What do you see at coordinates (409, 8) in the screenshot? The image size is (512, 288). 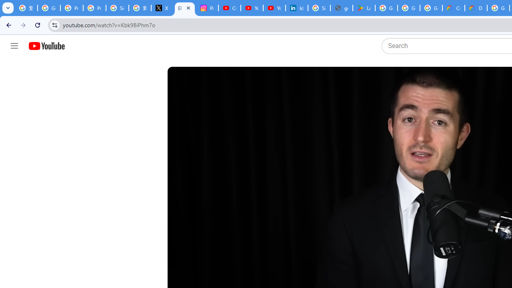 I see `Google Workspace - Specific Terms` at bounding box center [409, 8].